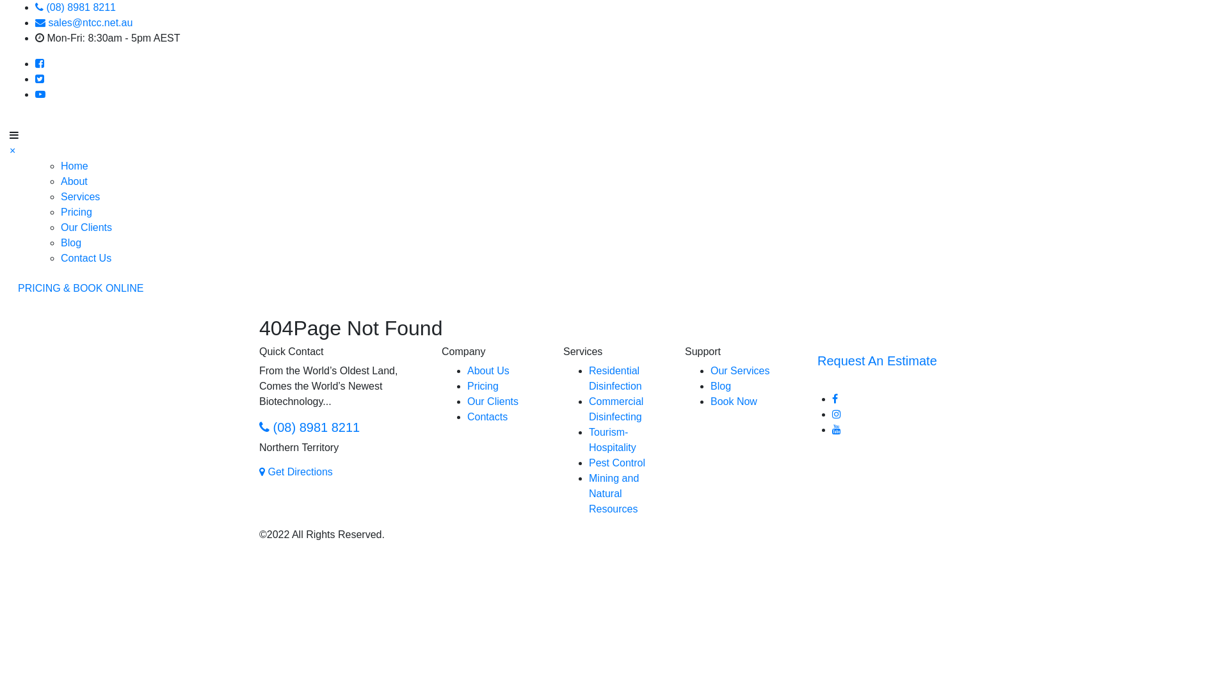 The image size is (1229, 691). Describe the element at coordinates (74, 182) in the screenshot. I see `About` at that location.